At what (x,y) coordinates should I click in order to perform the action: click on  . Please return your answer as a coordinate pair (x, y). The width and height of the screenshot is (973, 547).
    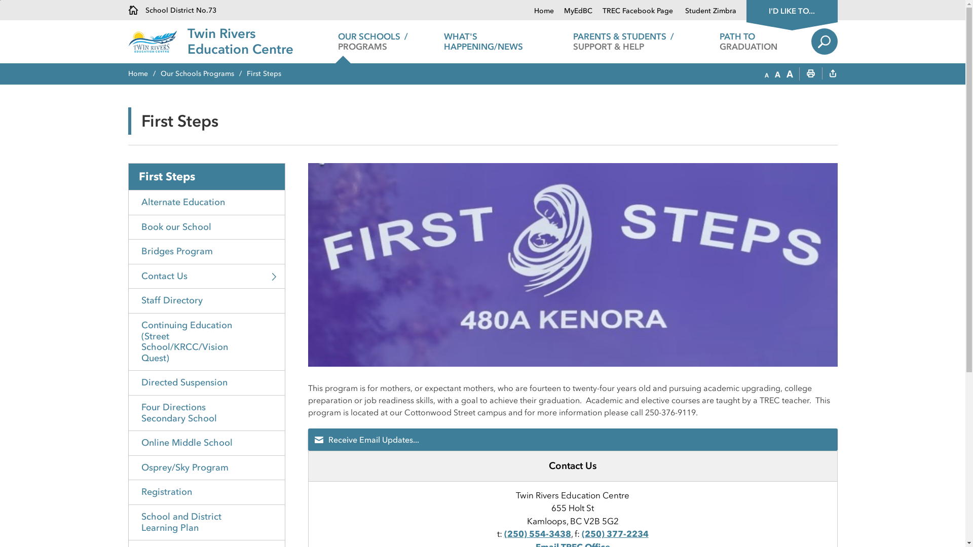
    Looking at the image, I should click on (833, 74).